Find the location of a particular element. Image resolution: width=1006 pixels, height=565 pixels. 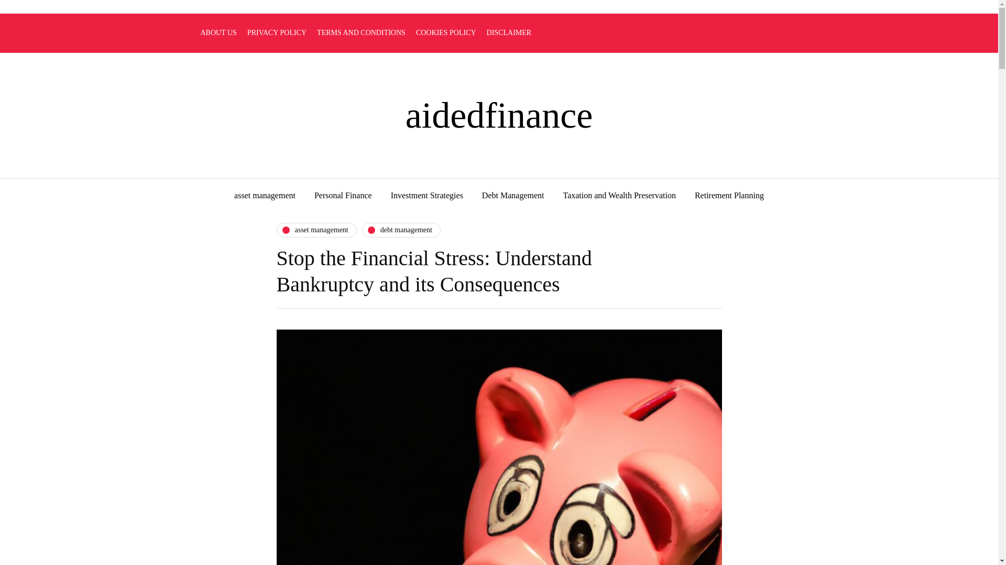

asset management is located at coordinates (264, 196).